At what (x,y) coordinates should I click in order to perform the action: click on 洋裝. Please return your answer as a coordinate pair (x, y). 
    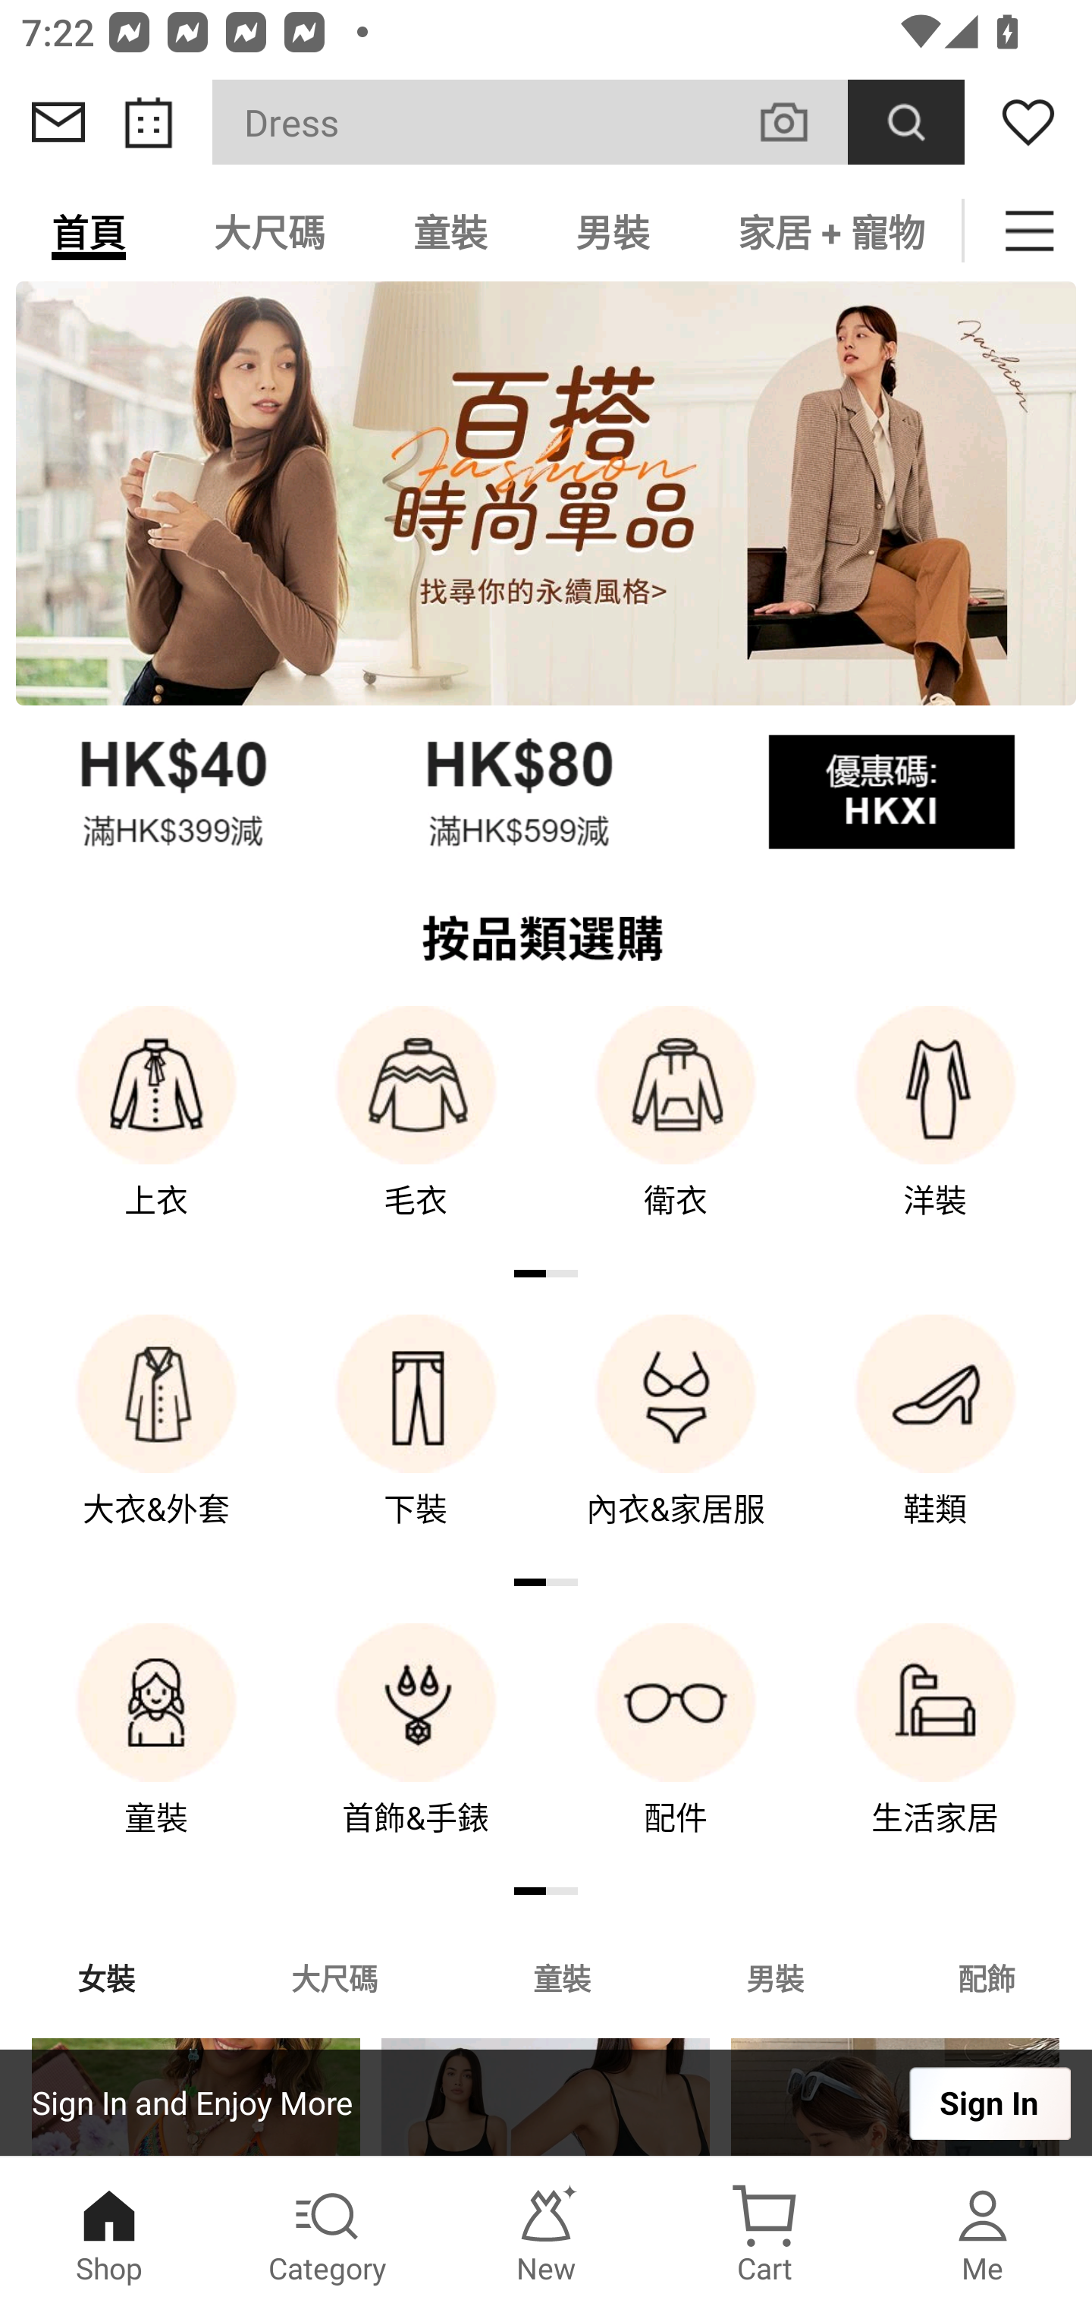
    Looking at the image, I should click on (936, 1132).